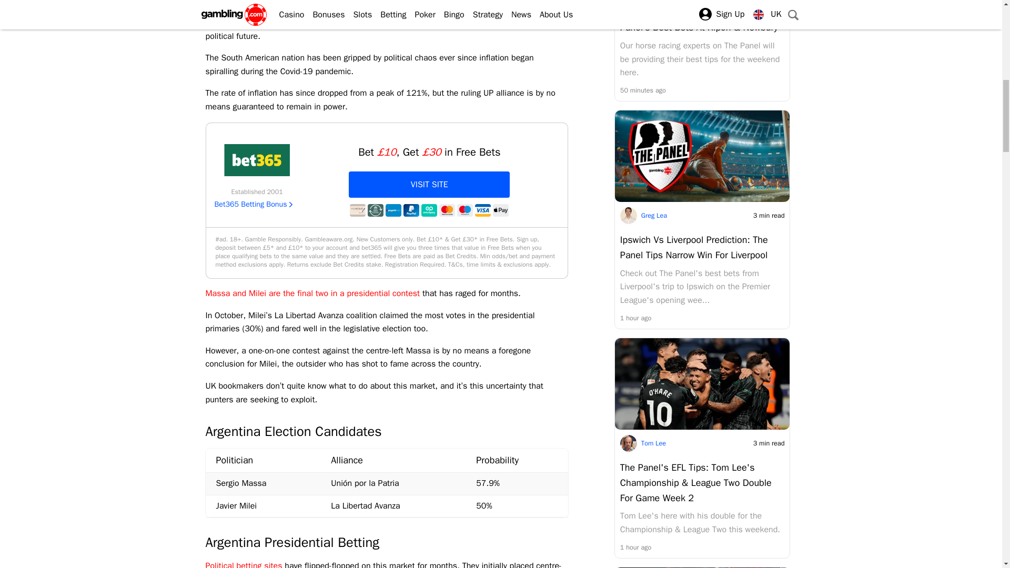 The height and width of the screenshot is (568, 1010). I want to click on Bet365 Sports, so click(257, 160).